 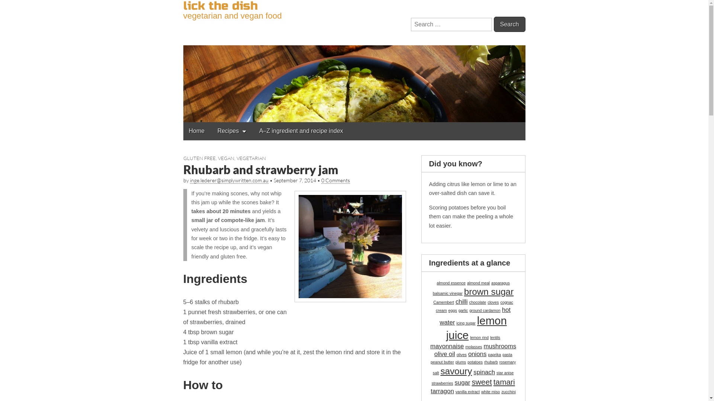 I want to click on salt, so click(x=436, y=373).